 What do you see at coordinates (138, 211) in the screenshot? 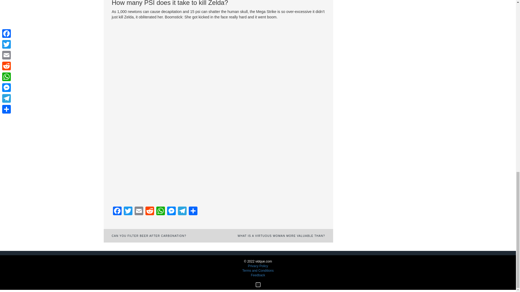
I see `Email` at bounding box center [138, 211].